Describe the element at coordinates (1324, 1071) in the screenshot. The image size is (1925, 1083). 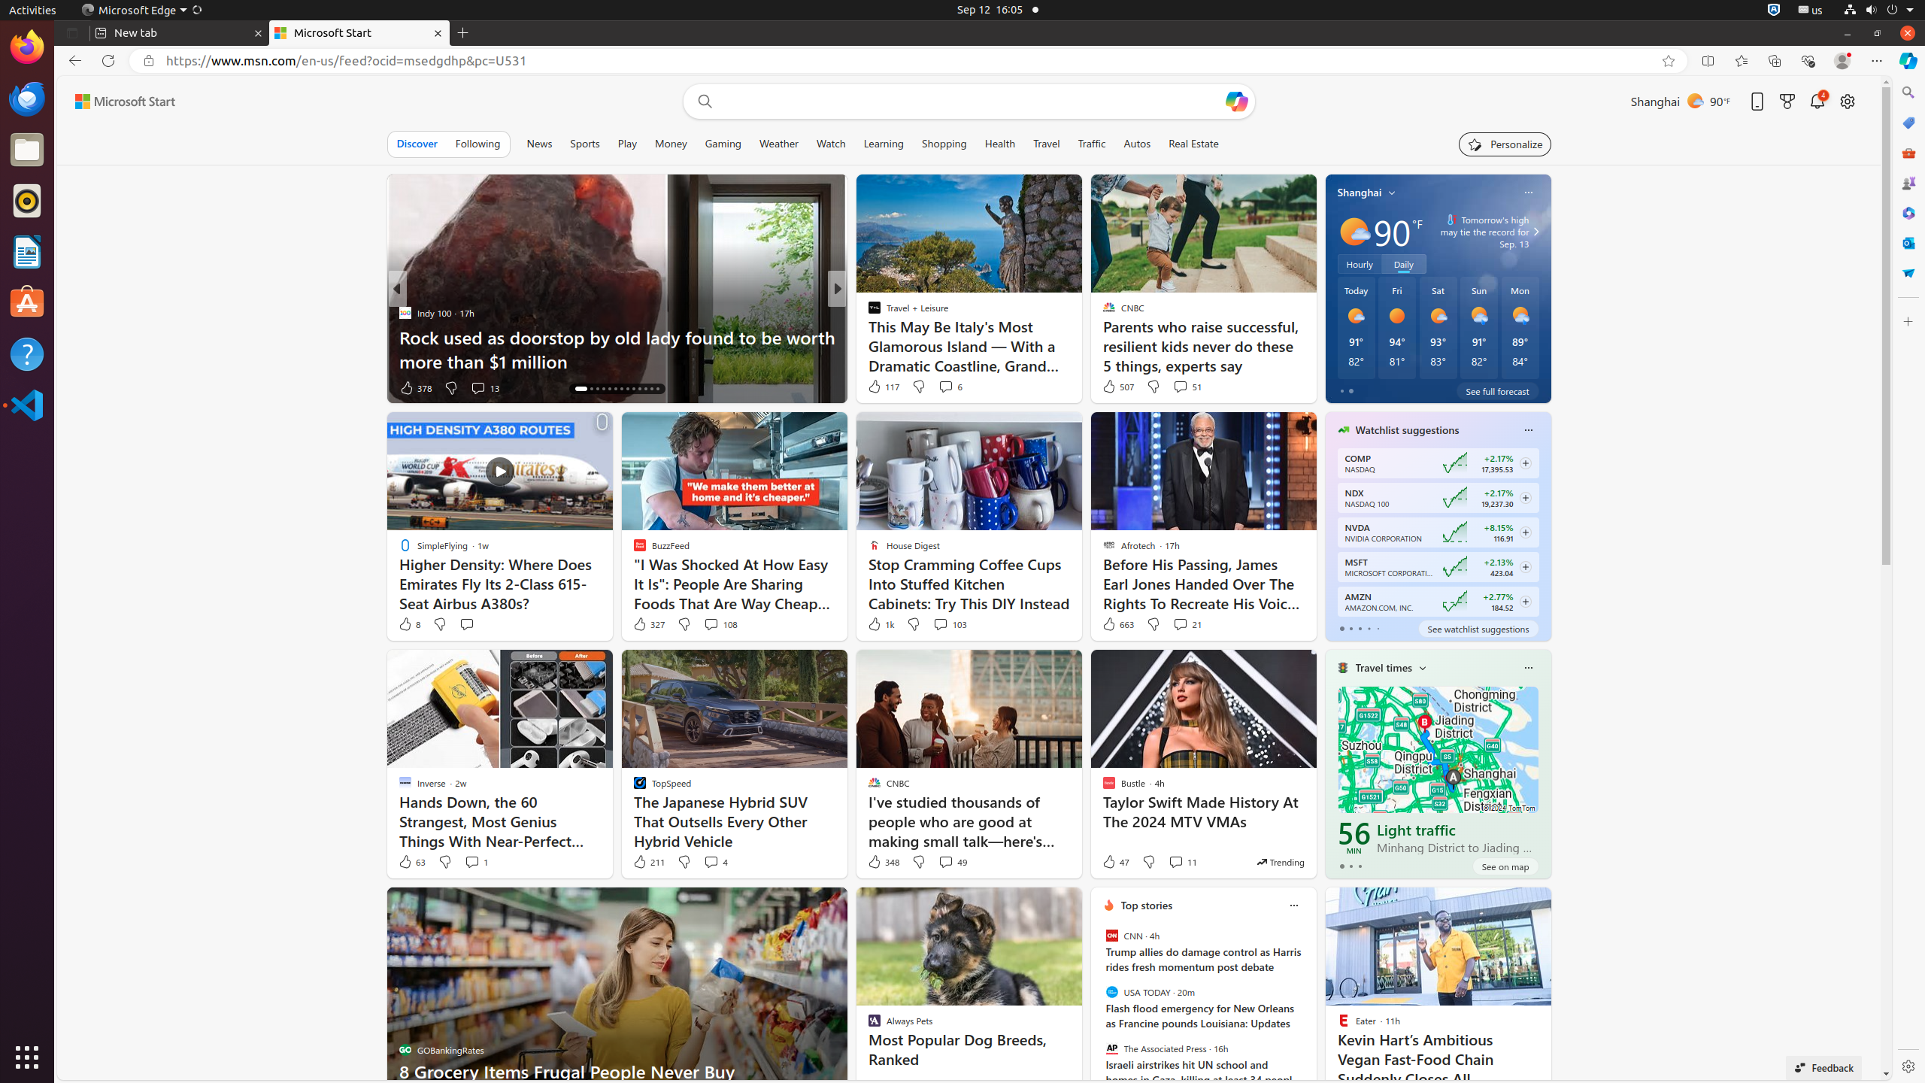
I see `Your Privacy Choices` at that location.